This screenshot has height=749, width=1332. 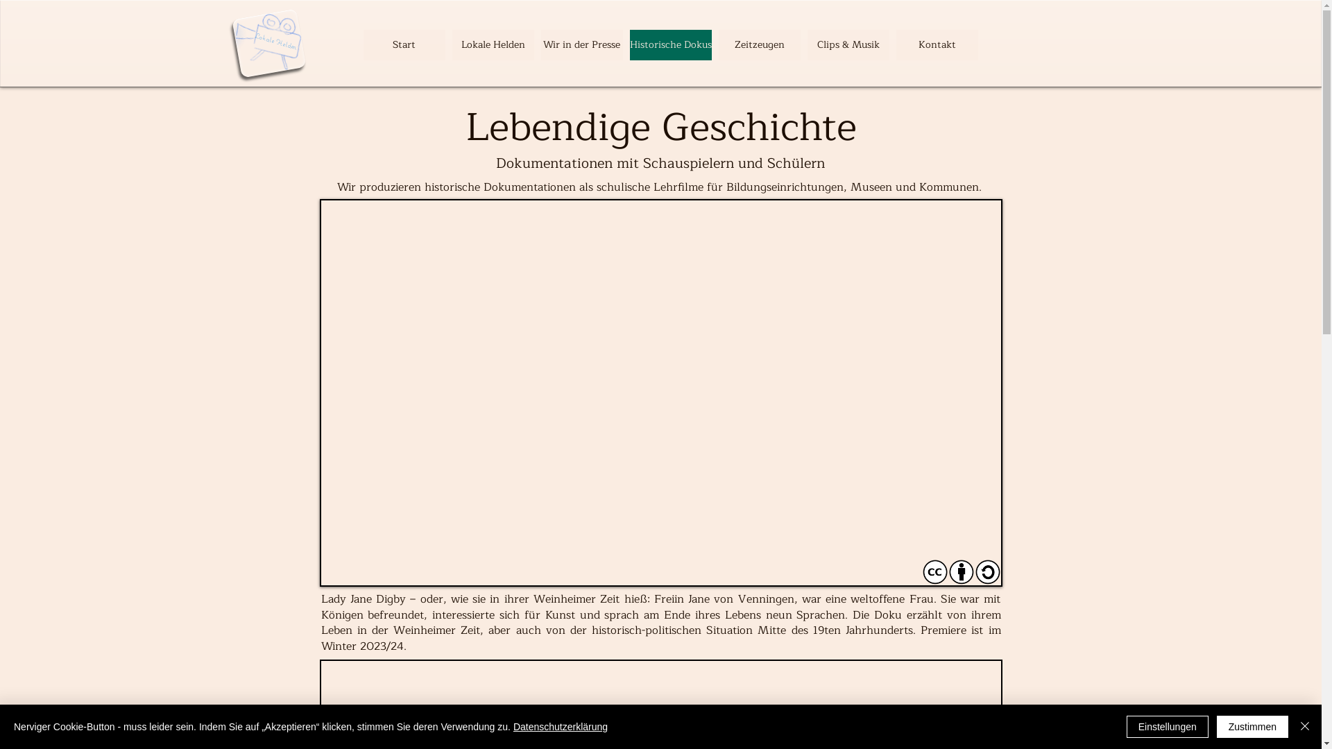 What do you see at coordinates (1168, 727) in the screenshot?
I see `Einstellungen` at bounding box center [1168, 727].